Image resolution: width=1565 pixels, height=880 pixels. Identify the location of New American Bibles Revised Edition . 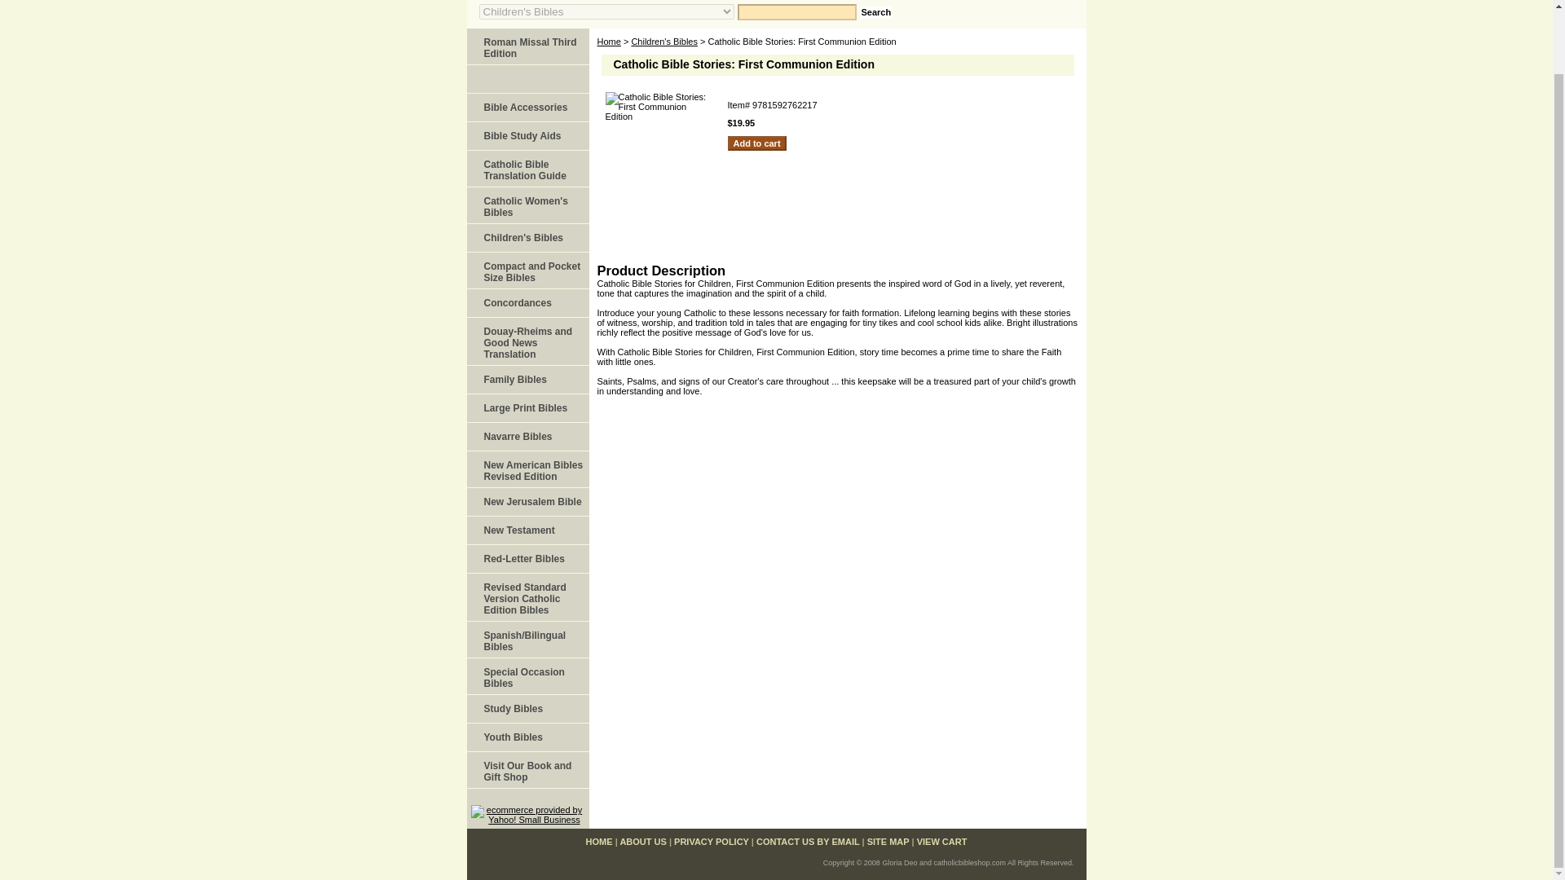
(527, 469).